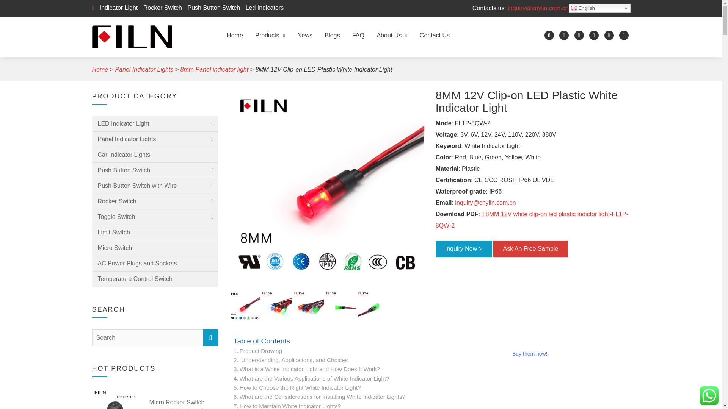  I want to click on Go to the Panel Indicator Lights category archives., so click(144, 69).